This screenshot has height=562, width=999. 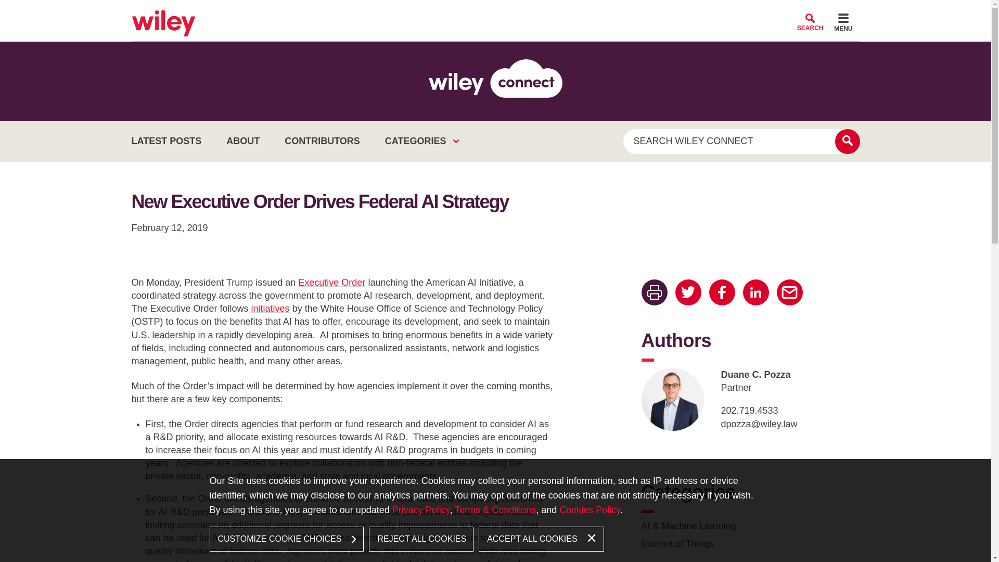 I want to click on LinkedIn, so click(x=756, y=292).